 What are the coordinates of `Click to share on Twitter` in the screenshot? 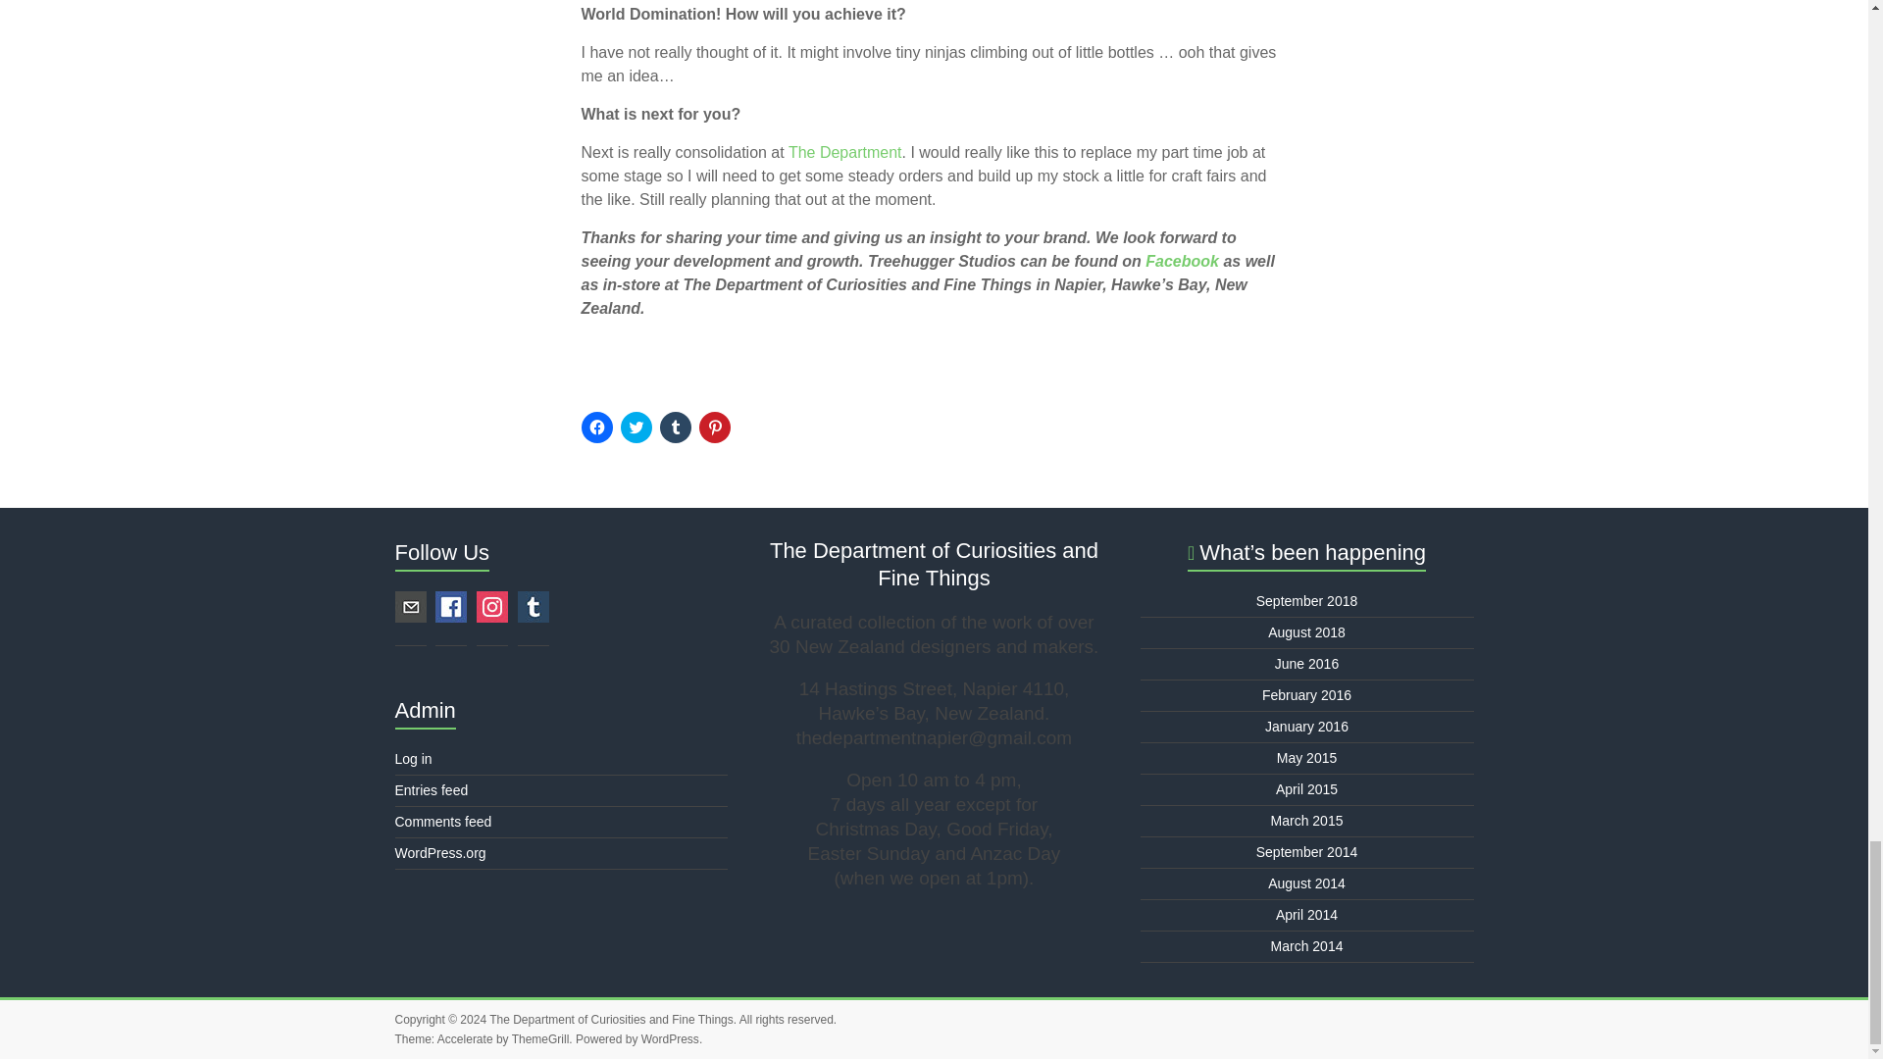 It's located at (636, 428).